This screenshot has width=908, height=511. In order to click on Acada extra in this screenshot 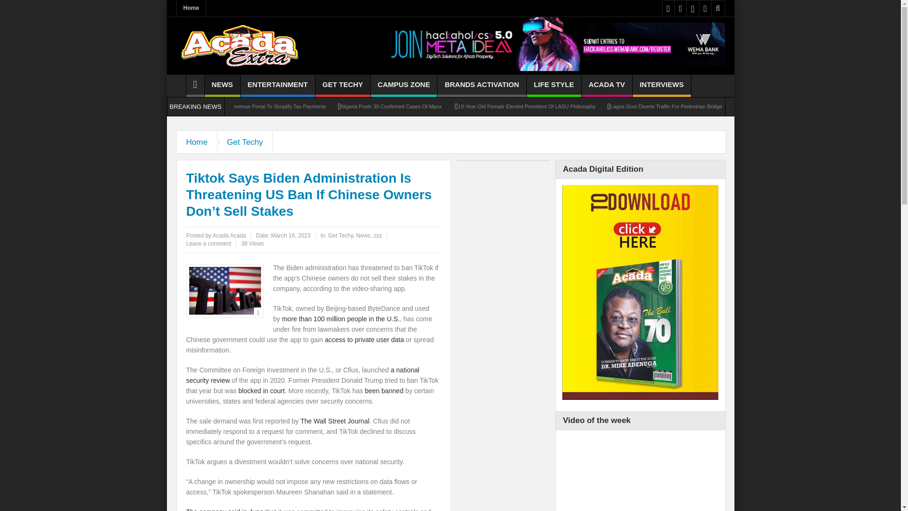, I will do `click(239, 45)`.